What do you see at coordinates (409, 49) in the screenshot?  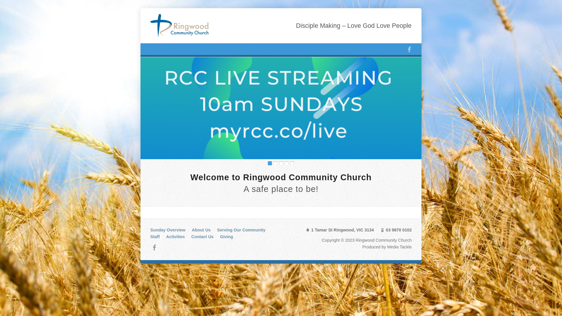 I see `Facebook` at bounding box center [409, 49].